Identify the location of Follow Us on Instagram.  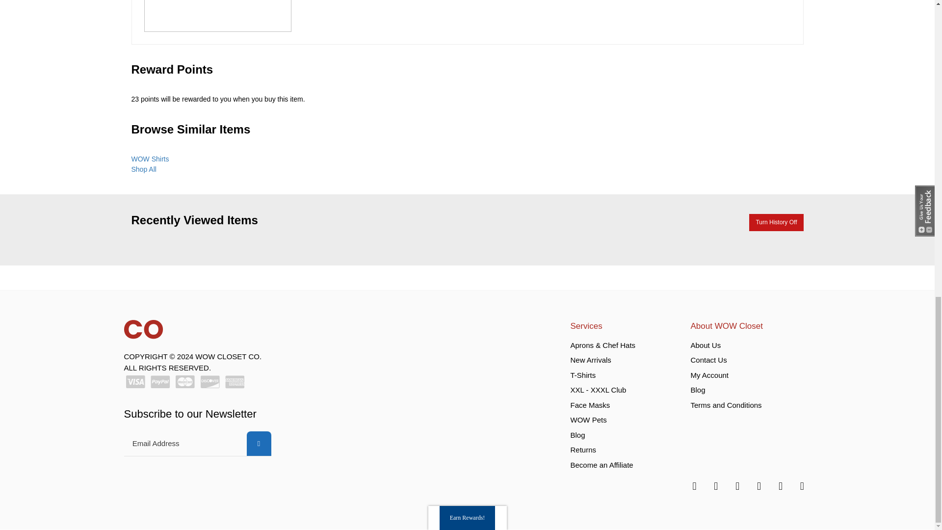
(736, 485).